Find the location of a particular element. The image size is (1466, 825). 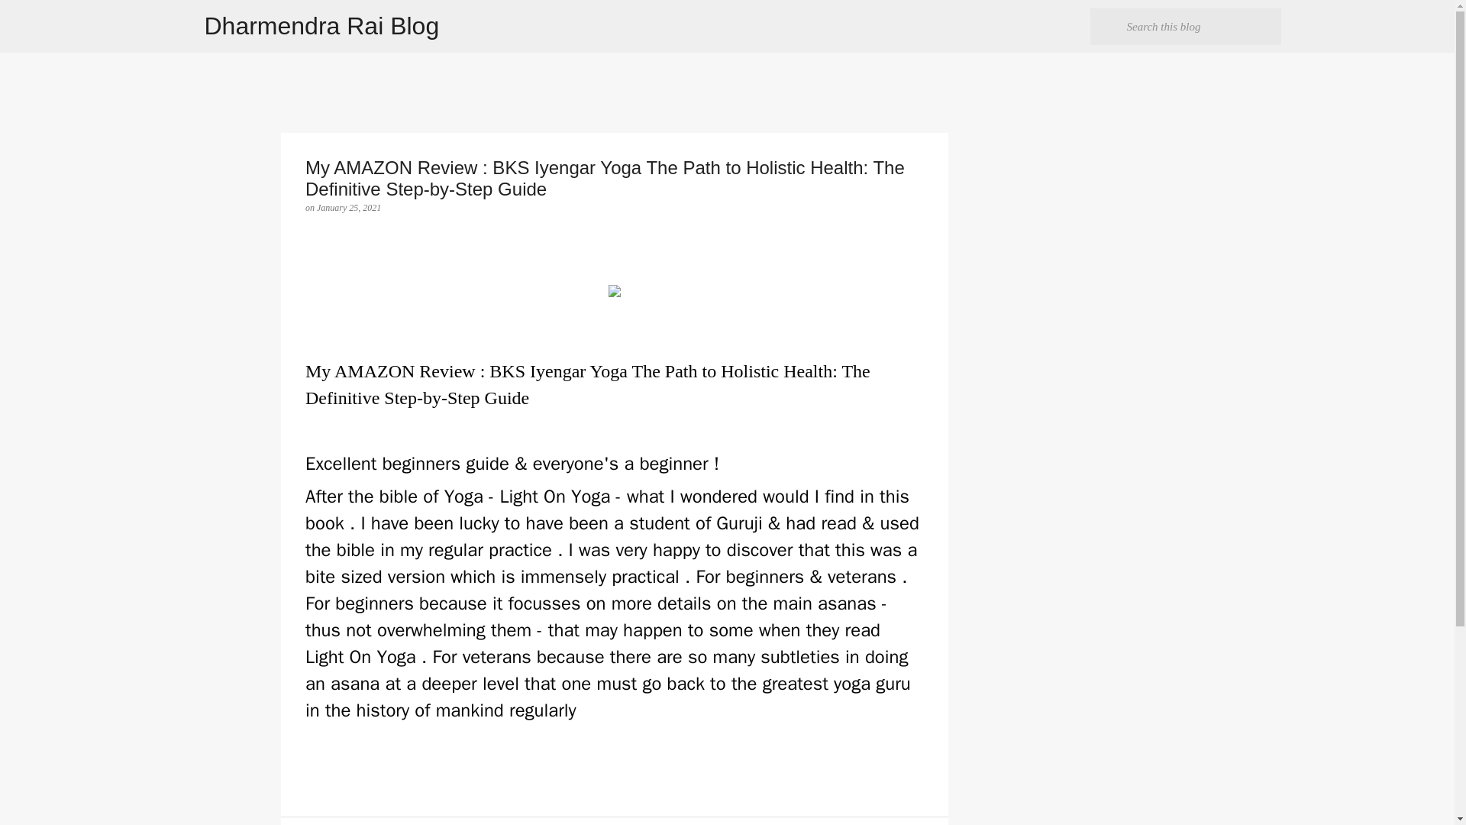

January 25, 2021 is located at coordinates (348, 207).